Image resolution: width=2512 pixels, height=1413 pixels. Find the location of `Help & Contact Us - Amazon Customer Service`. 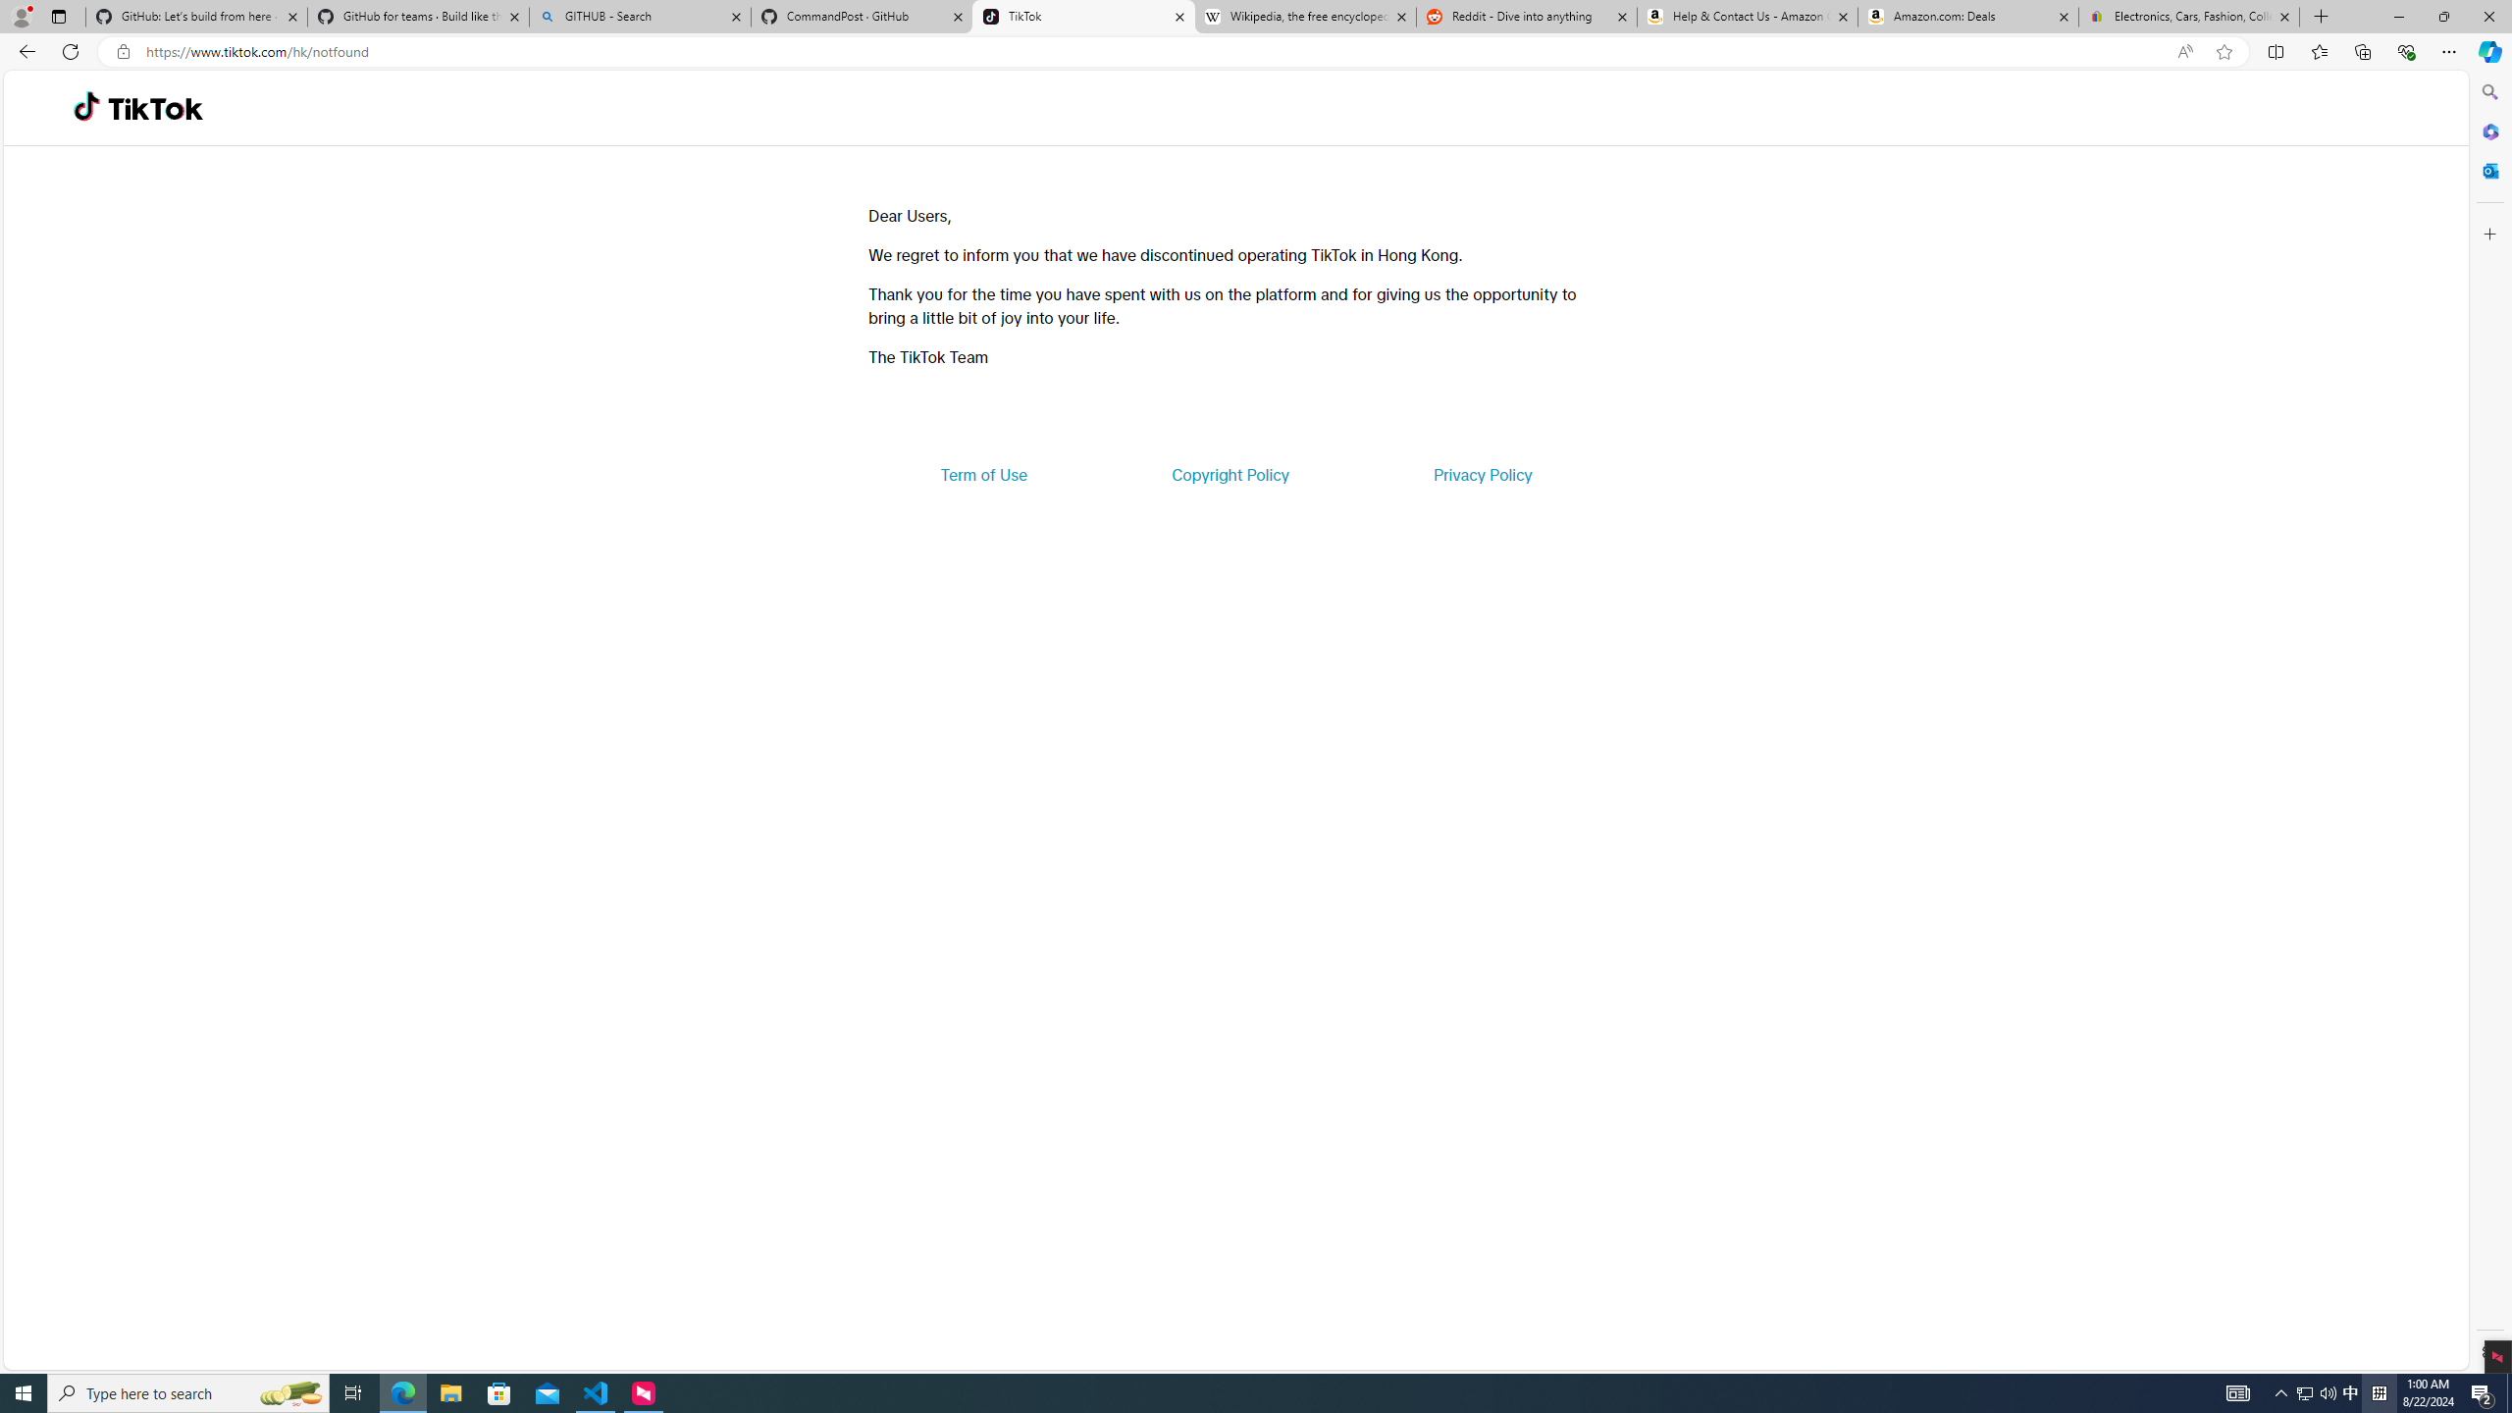

Help & Contact Us - Amazon Customer Service is located at coordinates (1747, 17).